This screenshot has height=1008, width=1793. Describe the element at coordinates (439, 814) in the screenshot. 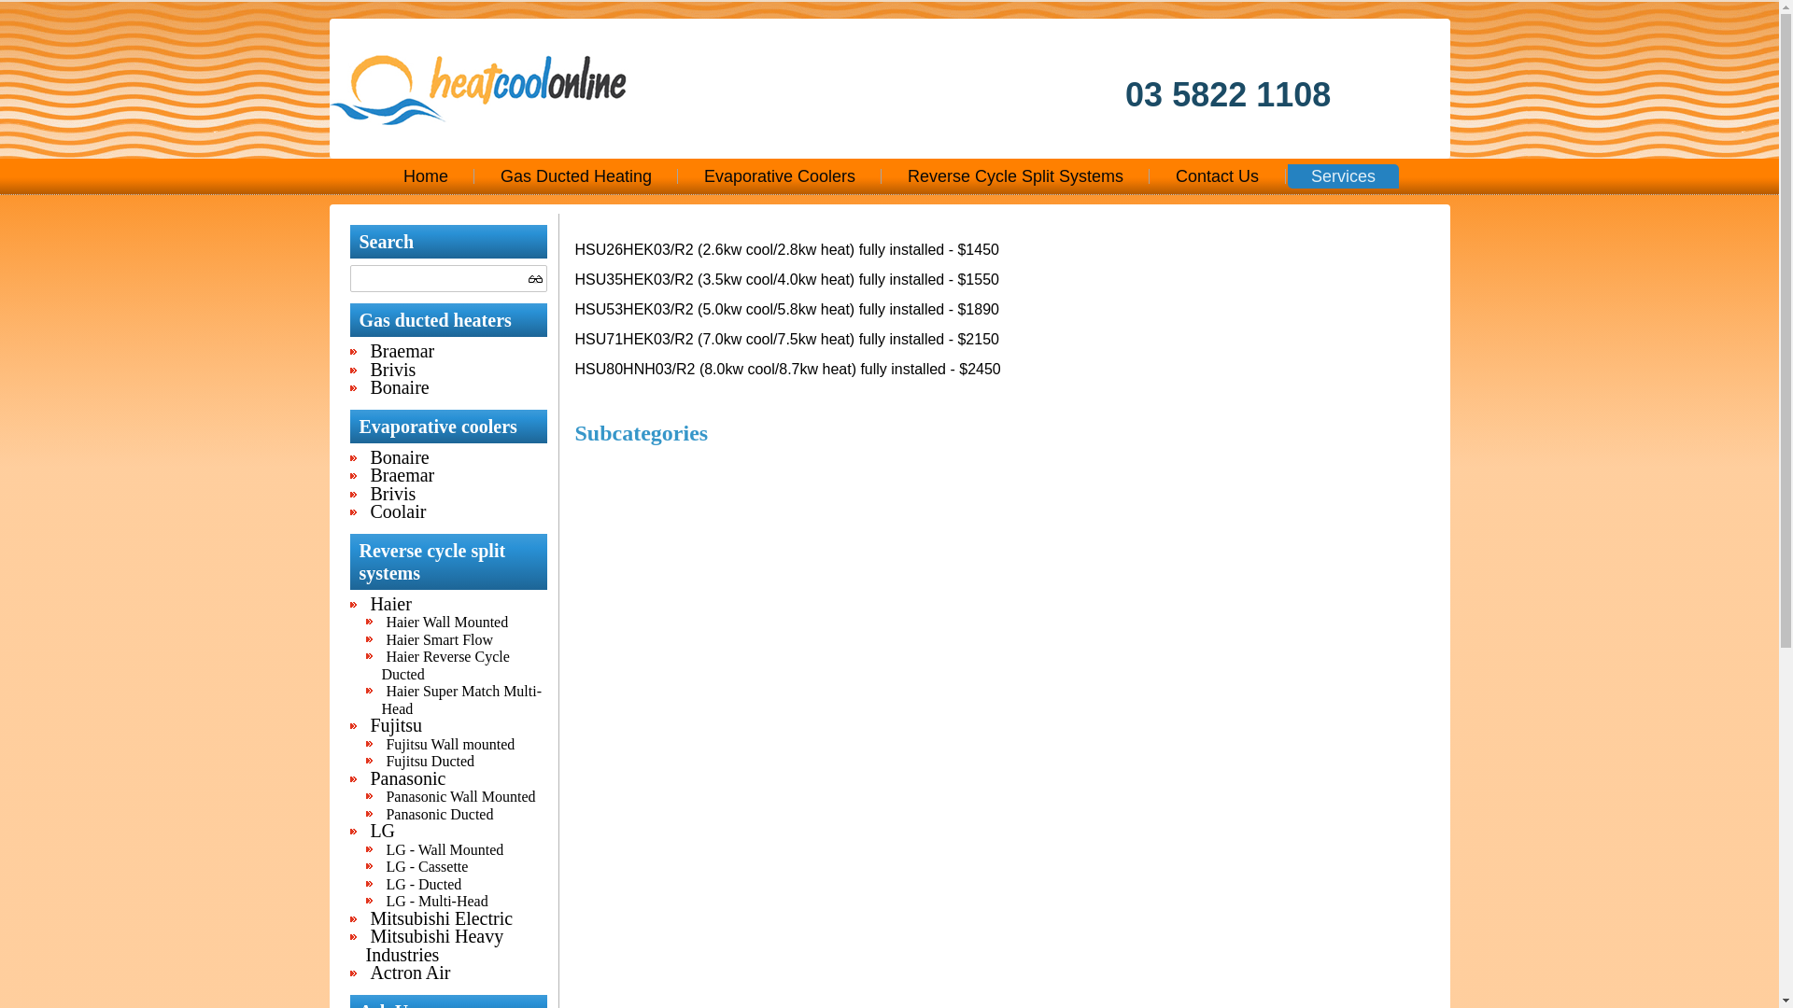

I see `Panasonic Ducted` at that location.